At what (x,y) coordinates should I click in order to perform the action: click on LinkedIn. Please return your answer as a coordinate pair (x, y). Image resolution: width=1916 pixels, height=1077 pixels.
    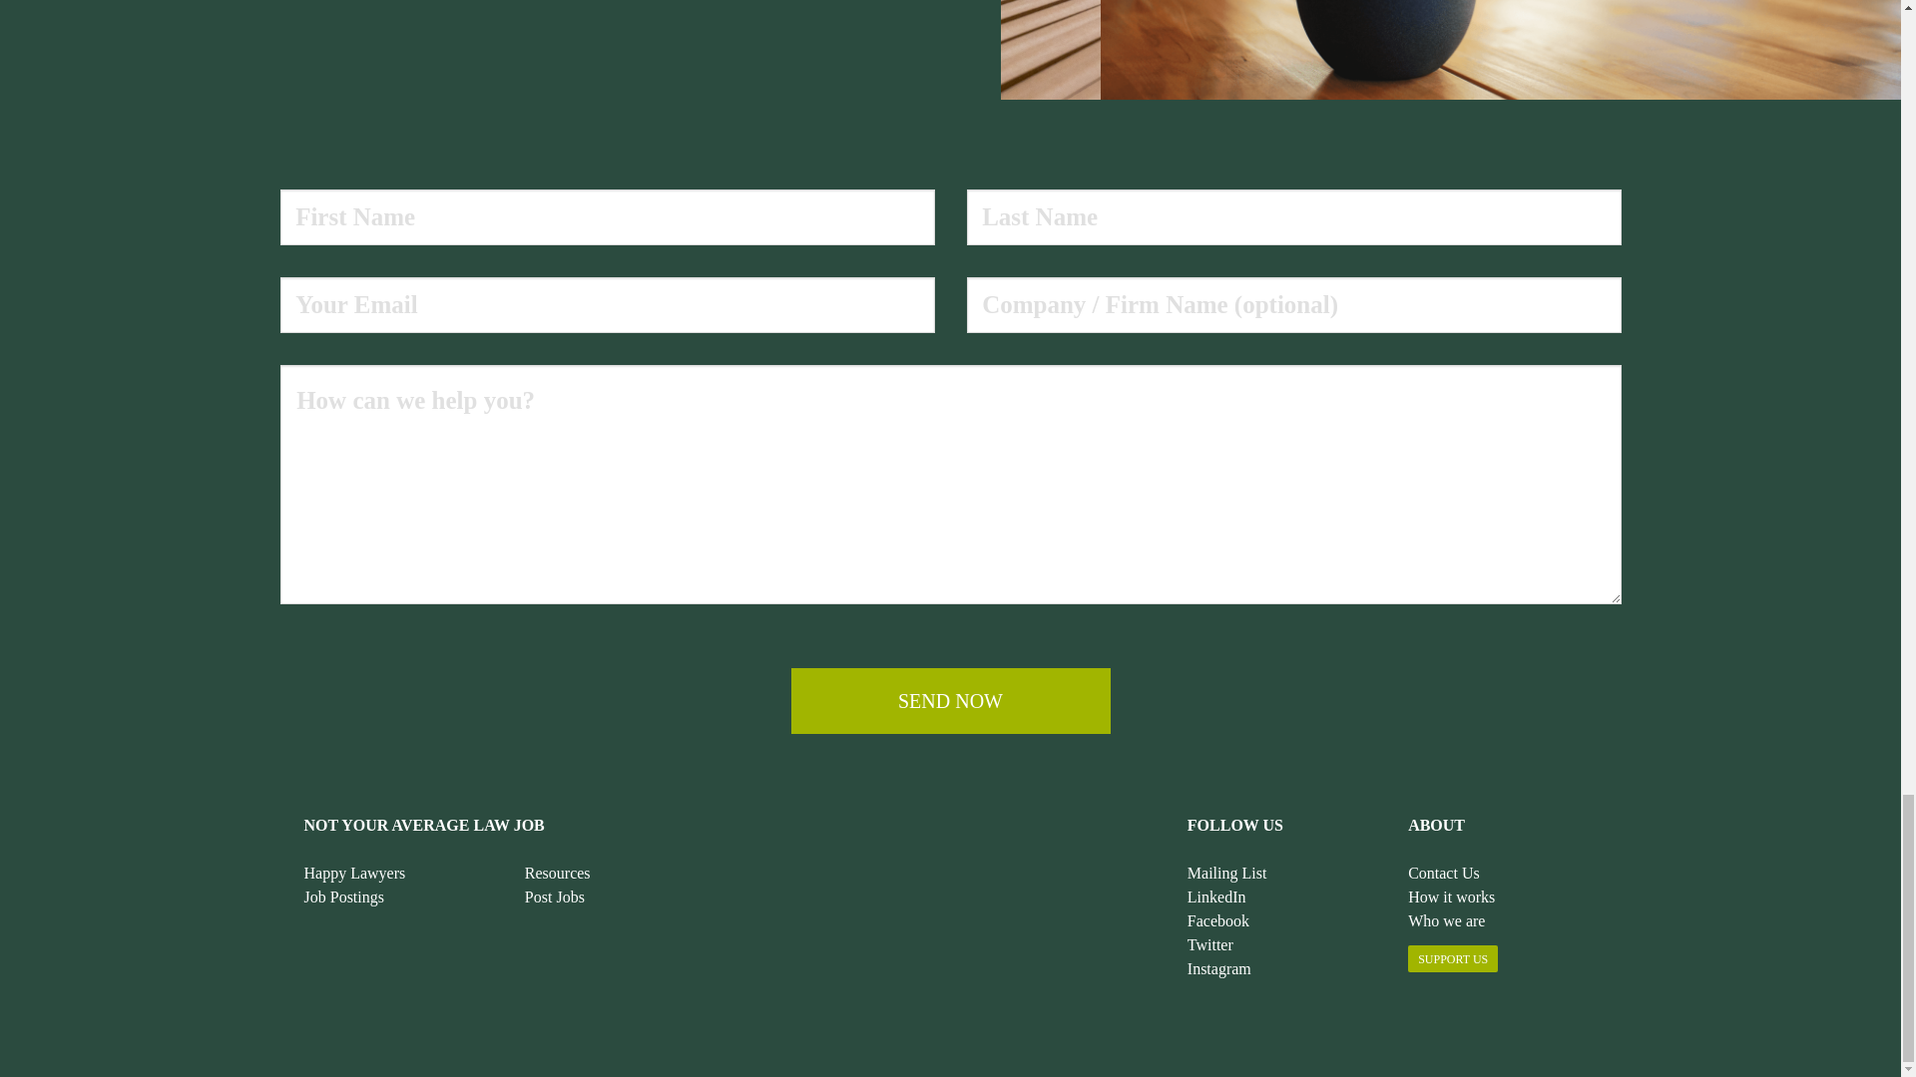
    Looking at the image, I should click on (1217, 897).